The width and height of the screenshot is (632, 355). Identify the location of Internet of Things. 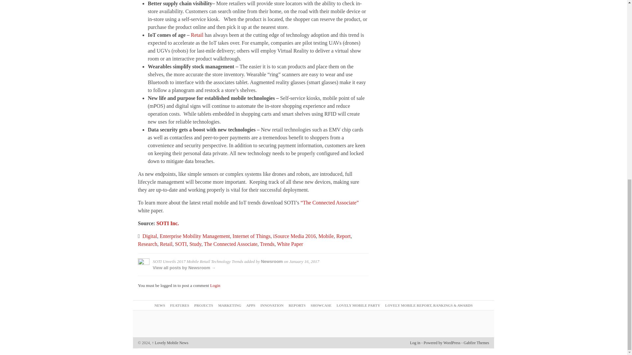
(251, 236).